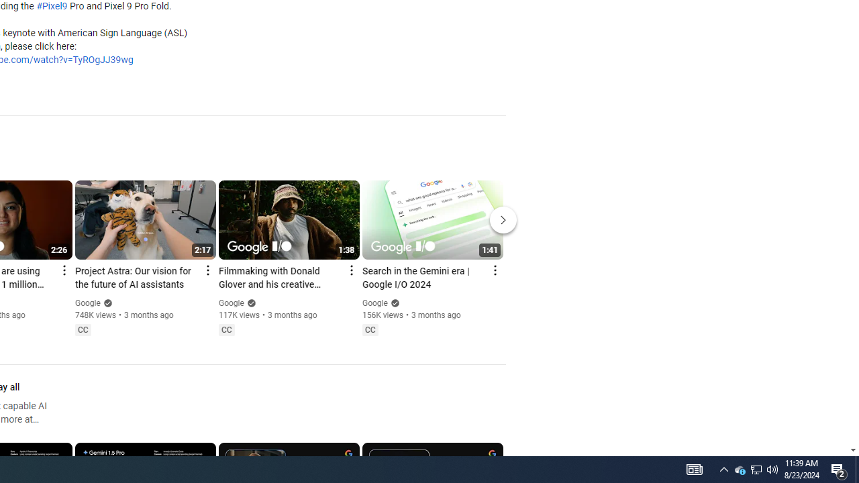 This screenshot has height=483, width=859. What do you see at coordinates (503, 220) in the screenshot?
I see `Next` at bounding box center [503, 220].